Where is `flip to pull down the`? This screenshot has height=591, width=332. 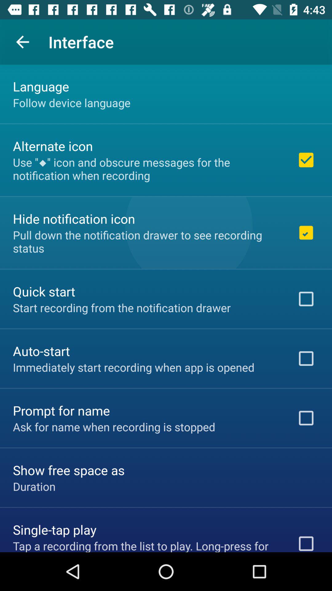 flip to pull down the is located at coordinates (147, 241).